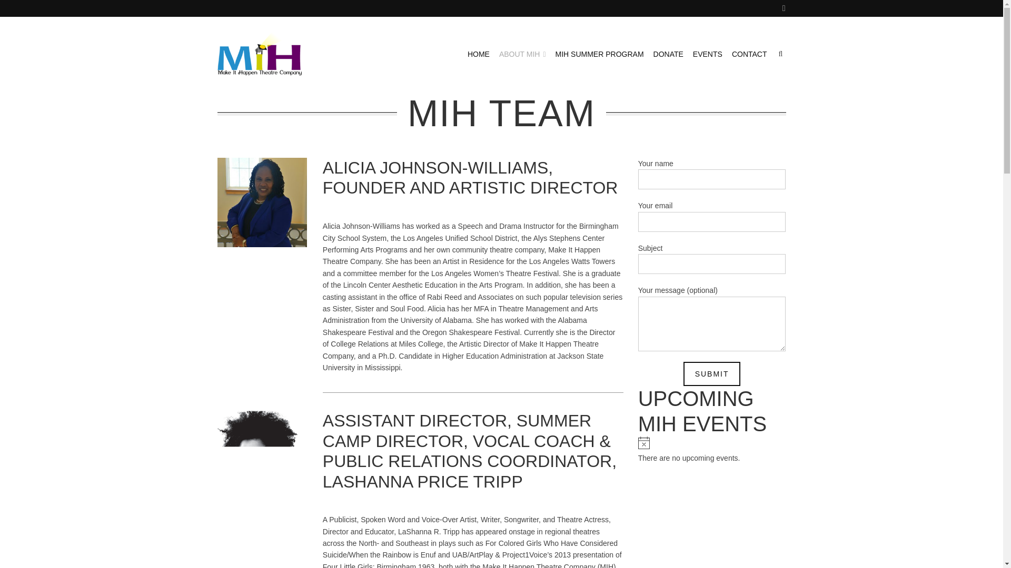  I want to click on CONTACT, so click(750, 54).